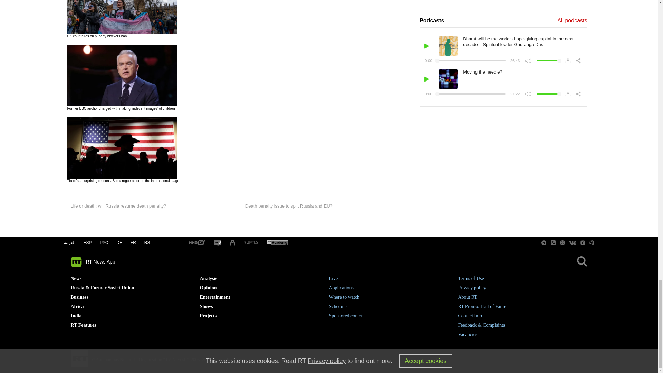  What do you see at coordinates (218, 243) in the screenshot?
I see `RT ` at bounding box center [218, 243].